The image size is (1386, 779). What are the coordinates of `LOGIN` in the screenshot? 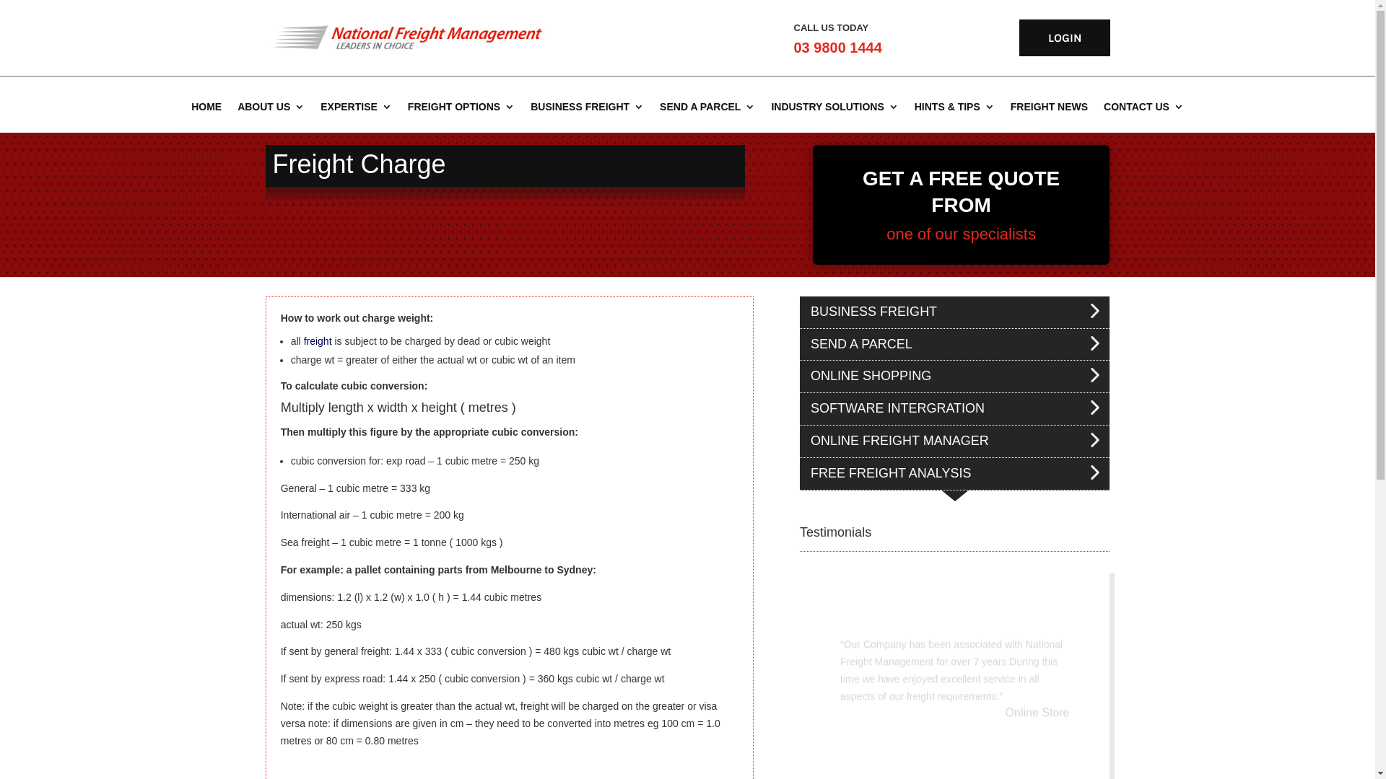 It's located at (1065, 38).